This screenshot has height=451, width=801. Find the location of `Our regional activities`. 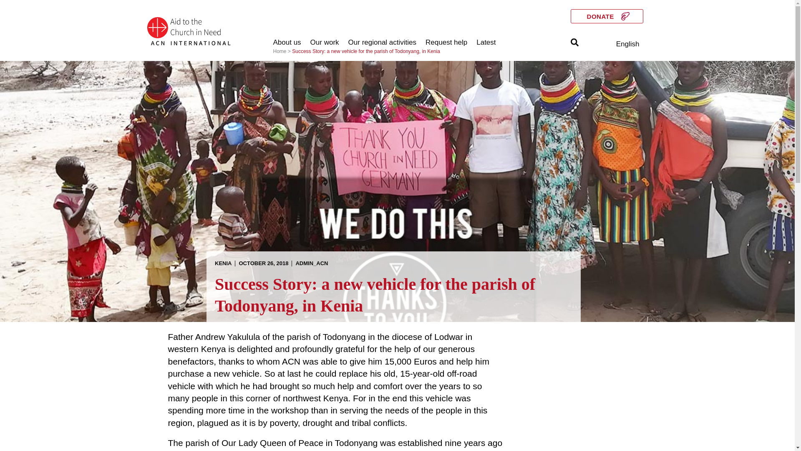

Our regional activities is located at coordinates (382, 43).